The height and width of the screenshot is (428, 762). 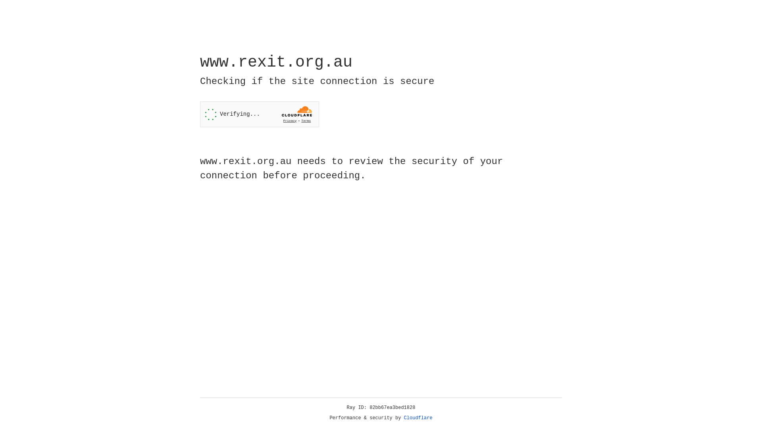 What do you see at coordinates (260, 114) in the screenshot?
I see `Widget containing a Cloudflare security challenge` at bounding box center [260, 114].